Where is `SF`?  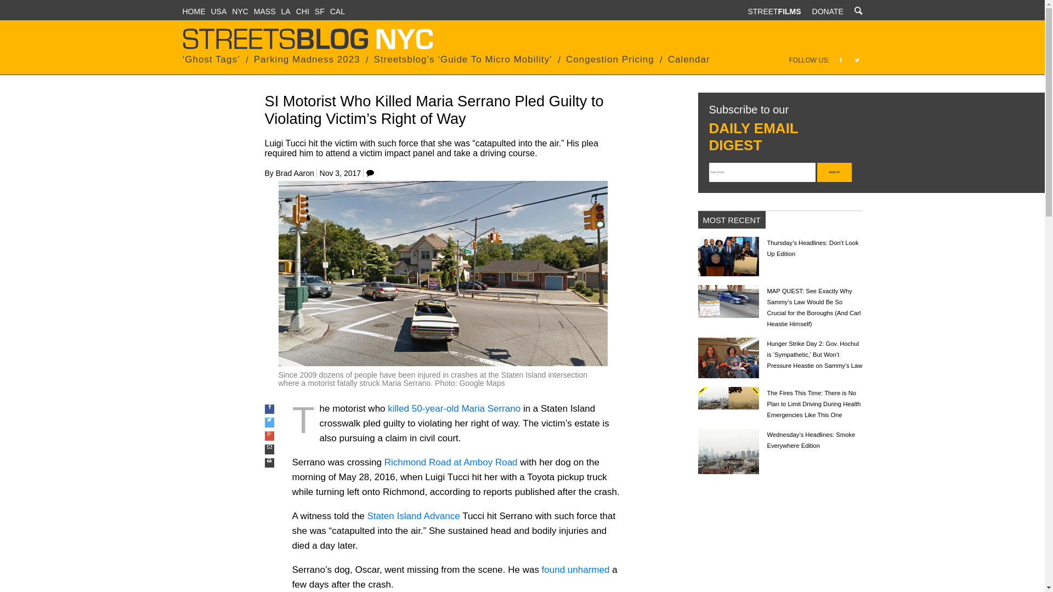
SF is located at coordinates (319, 11).